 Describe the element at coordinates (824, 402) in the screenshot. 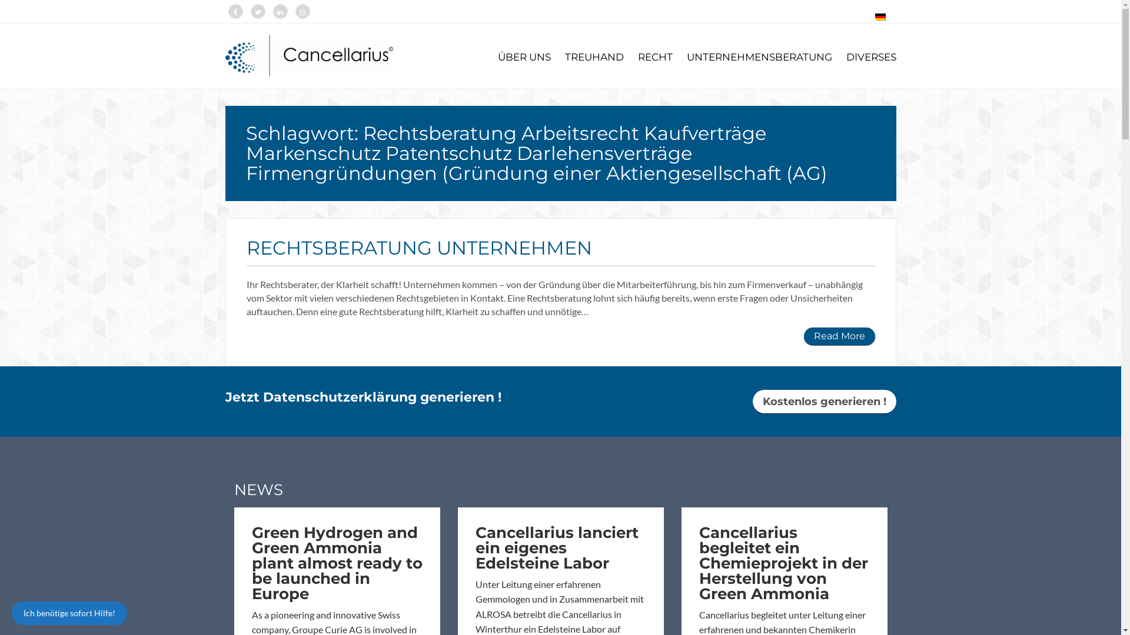

I see `Kostenlos generieren !` at that location.